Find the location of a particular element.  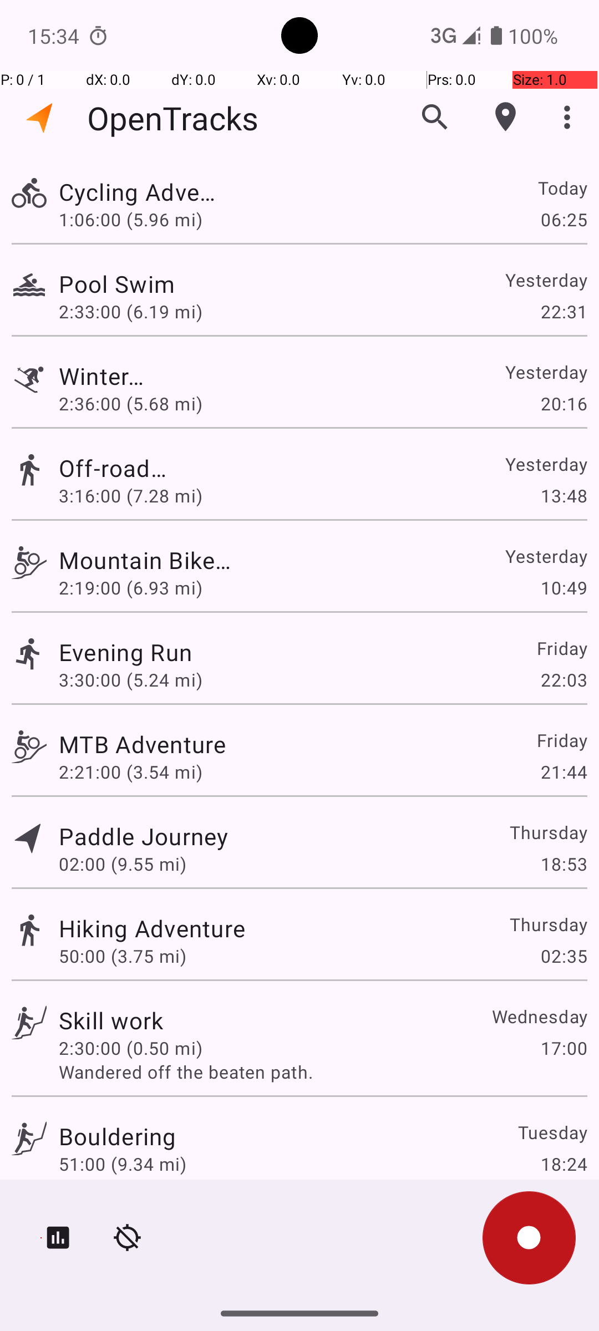

Evening Run is located at coordinates (125, 652).